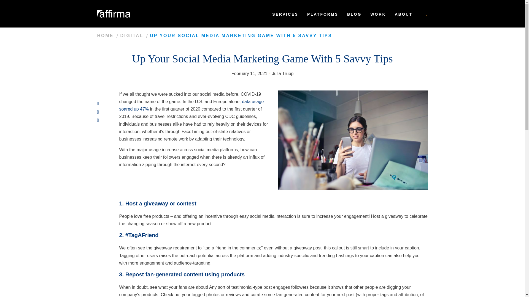  I want to click on Up Your Social Media Marketing Game With 5 Savvy Tips, so click(241, 36).